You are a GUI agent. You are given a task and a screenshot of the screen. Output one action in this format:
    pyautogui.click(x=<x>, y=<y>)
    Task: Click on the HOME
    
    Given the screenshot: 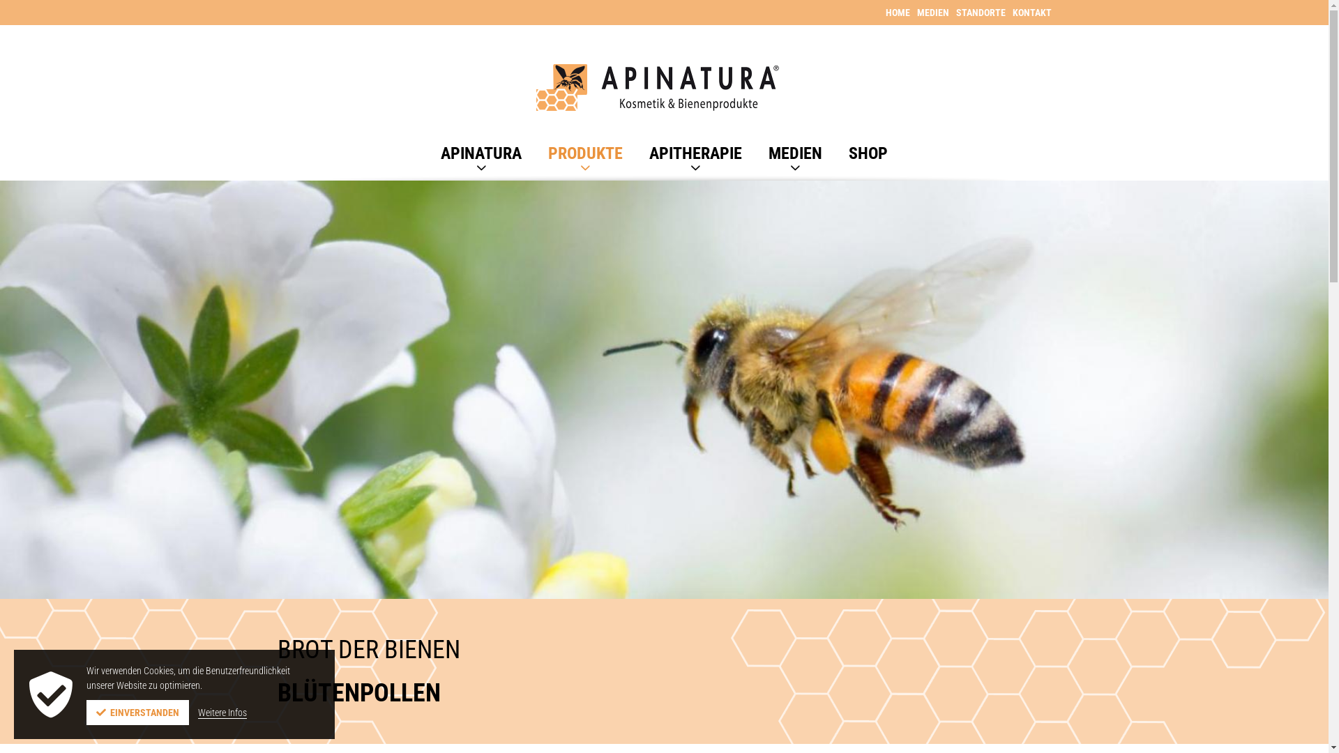 What is the action you would take?
    pyautogui.click(x=894, y=13)
    